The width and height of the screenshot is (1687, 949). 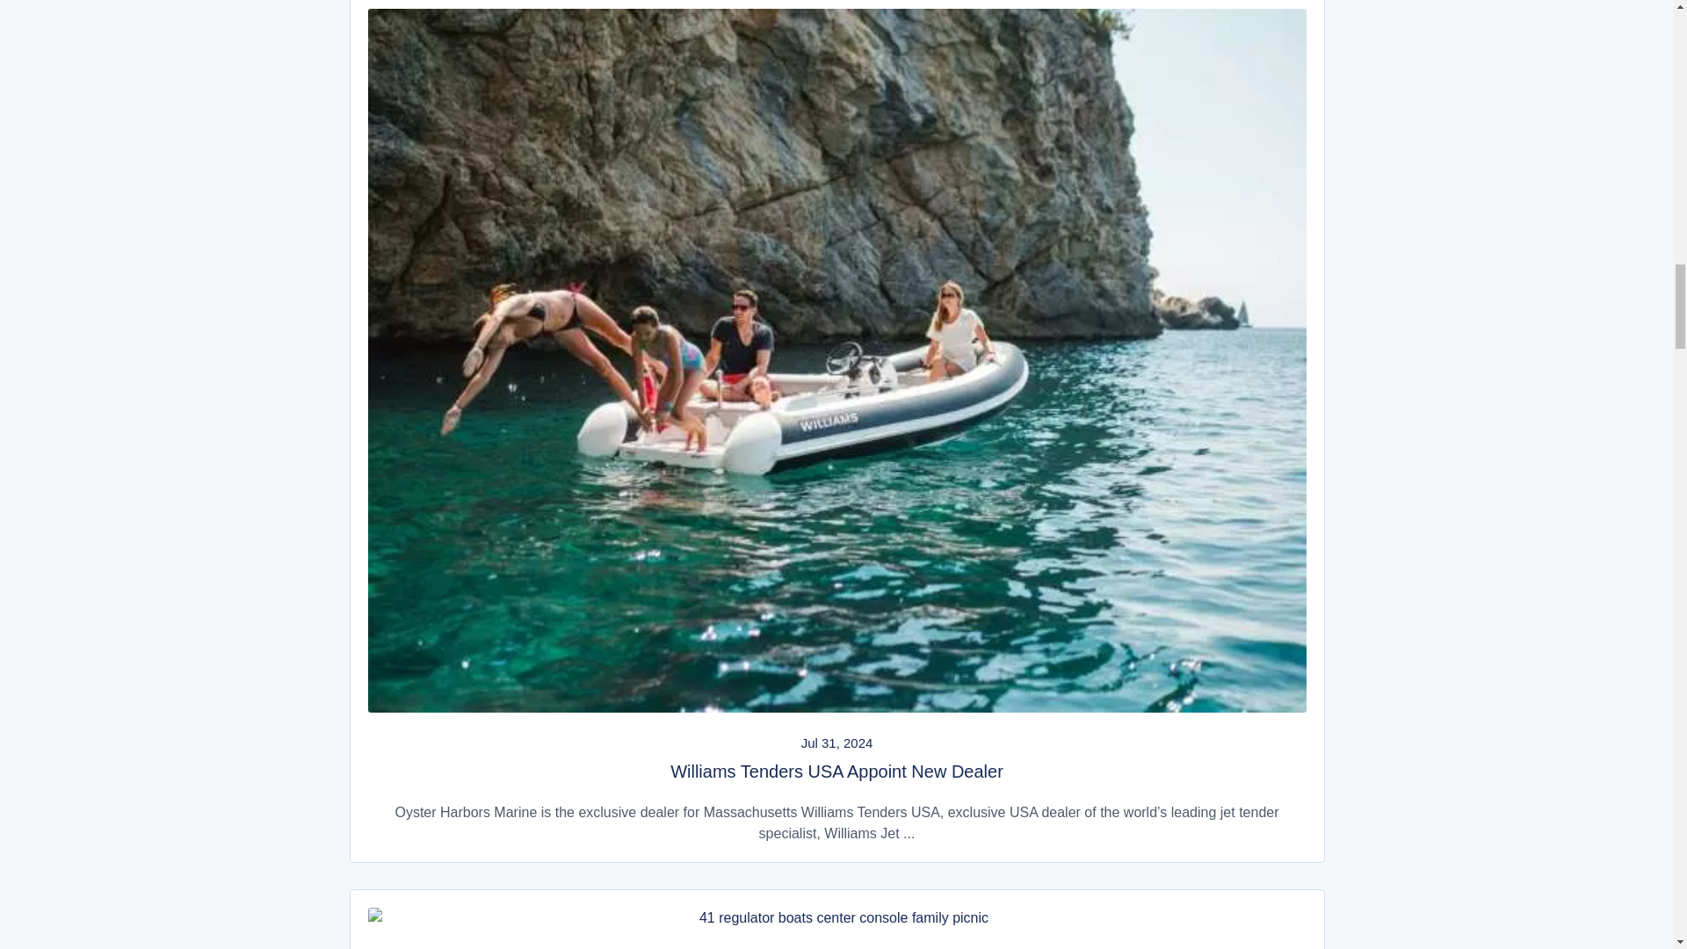 What do you see at coordinates (836, 772) in the screenshot?
I see `Williams Tenders USA Appoint New Dealer` at bounding box center [836, 772].